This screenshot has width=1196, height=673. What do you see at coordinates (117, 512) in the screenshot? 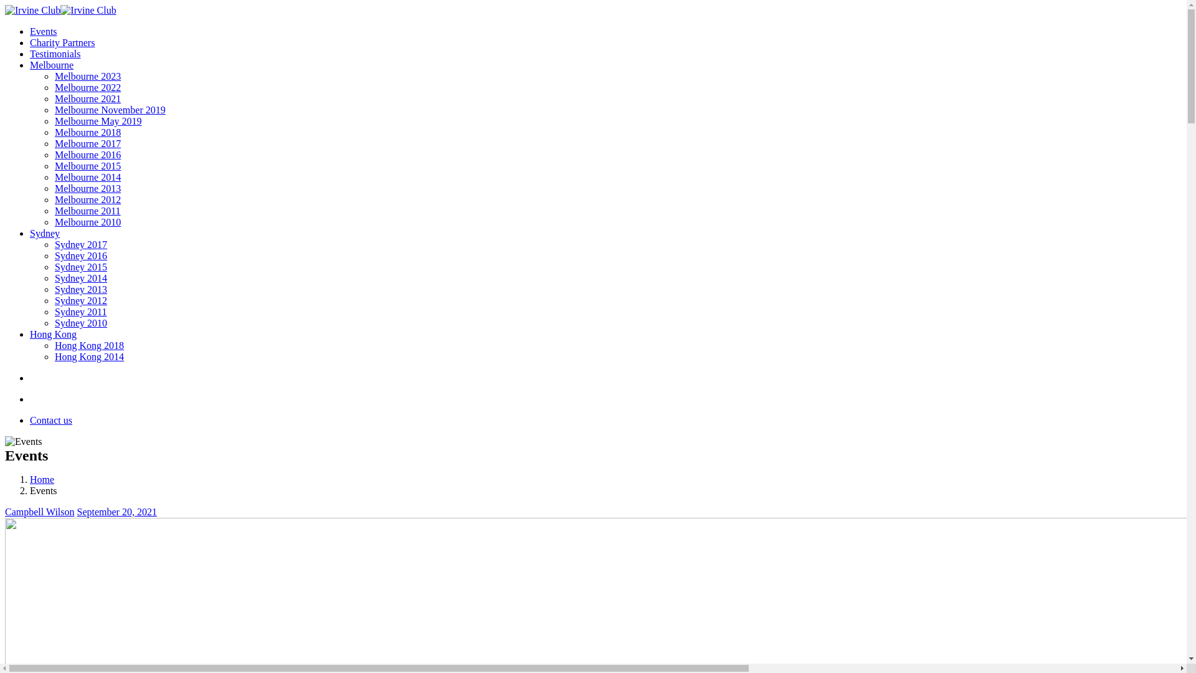
I see `September 20, 2021` at bounding box center [117, 512].